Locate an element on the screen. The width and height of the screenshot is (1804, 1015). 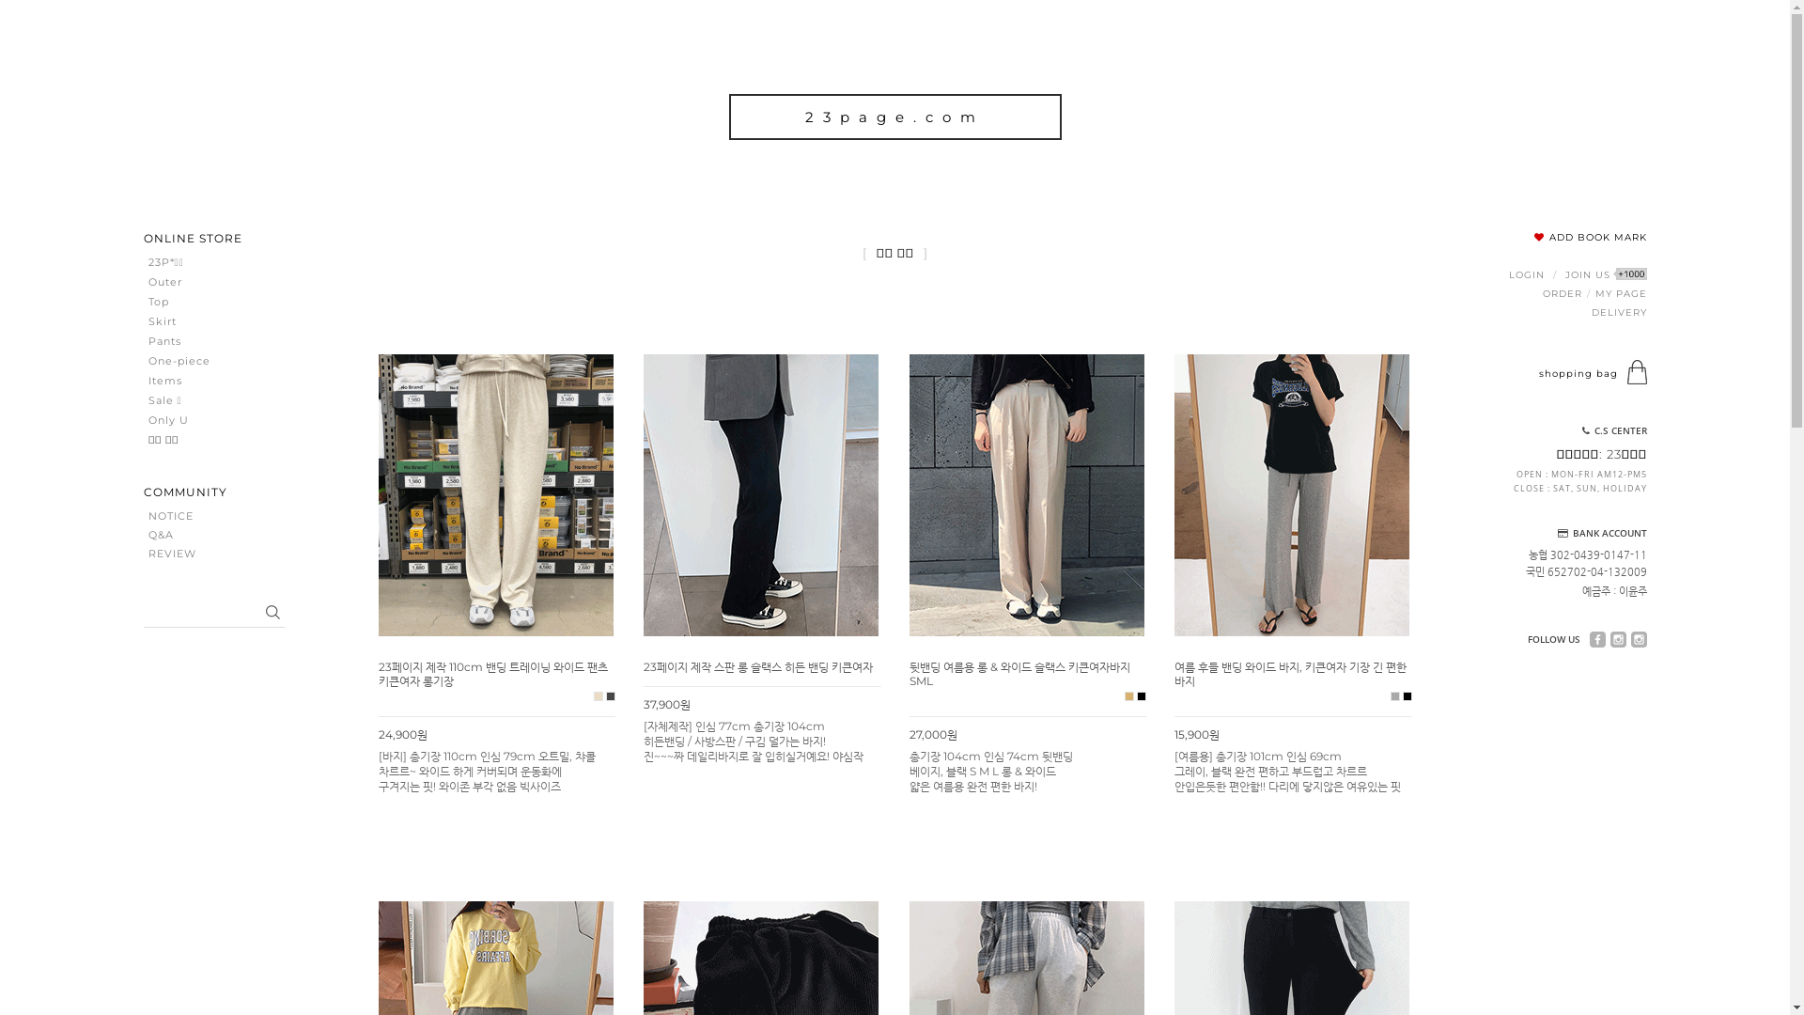
Items is located at coordinates (195, 382).